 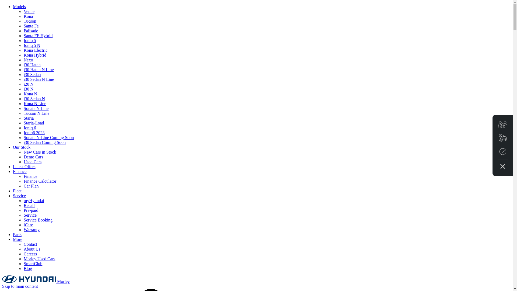 I want to click on i30 Hatch N Line, so click(x=39, y=70).